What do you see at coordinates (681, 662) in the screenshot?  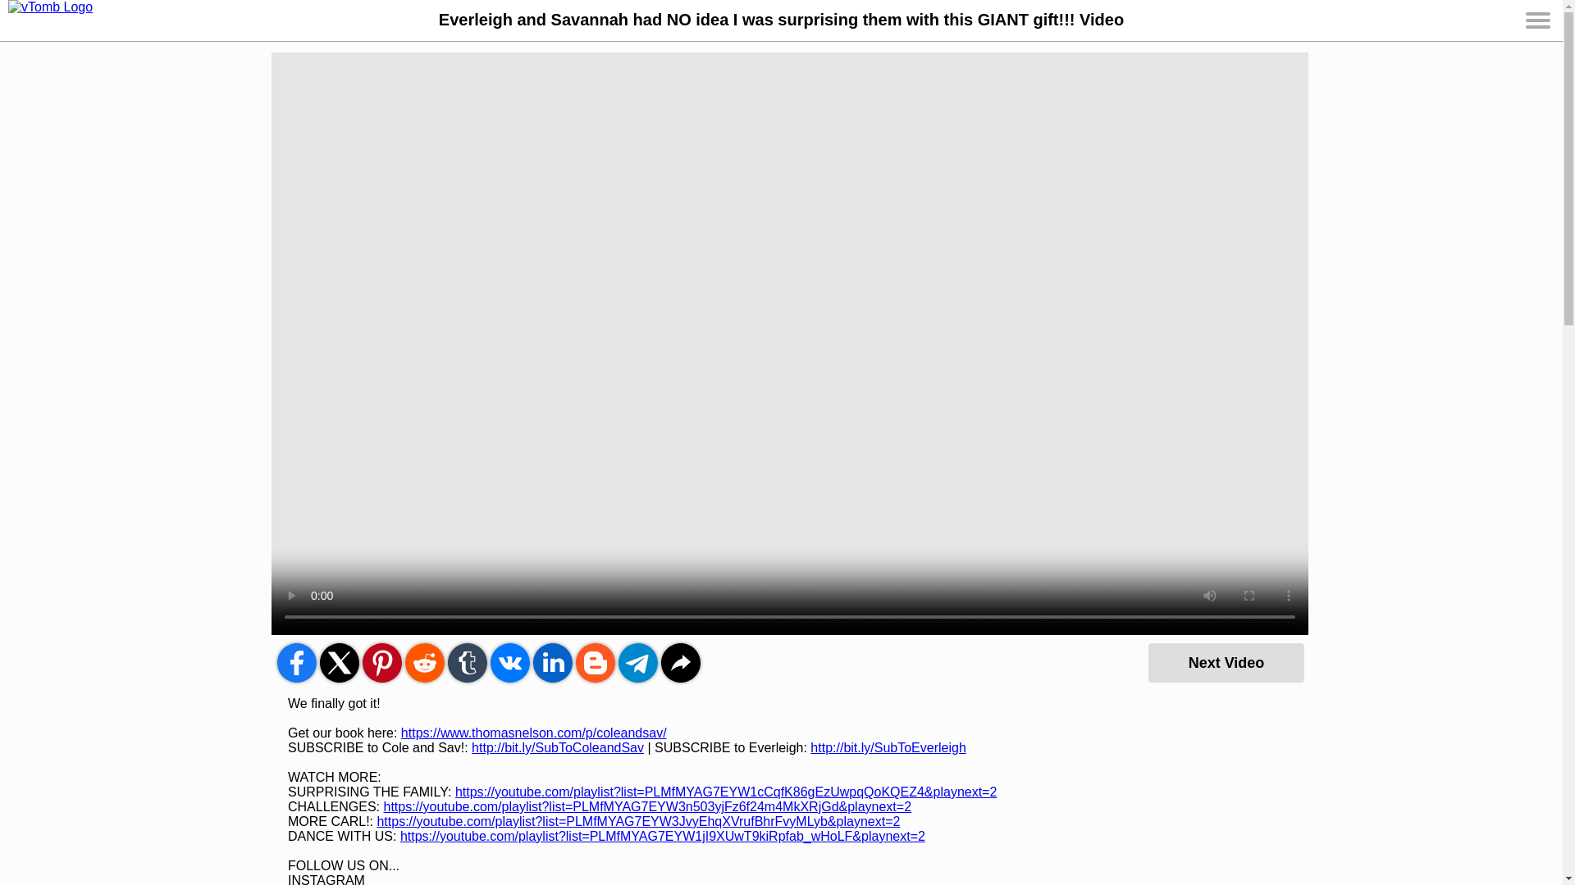 I see `Copy URL` at bounding box center [681, 662].